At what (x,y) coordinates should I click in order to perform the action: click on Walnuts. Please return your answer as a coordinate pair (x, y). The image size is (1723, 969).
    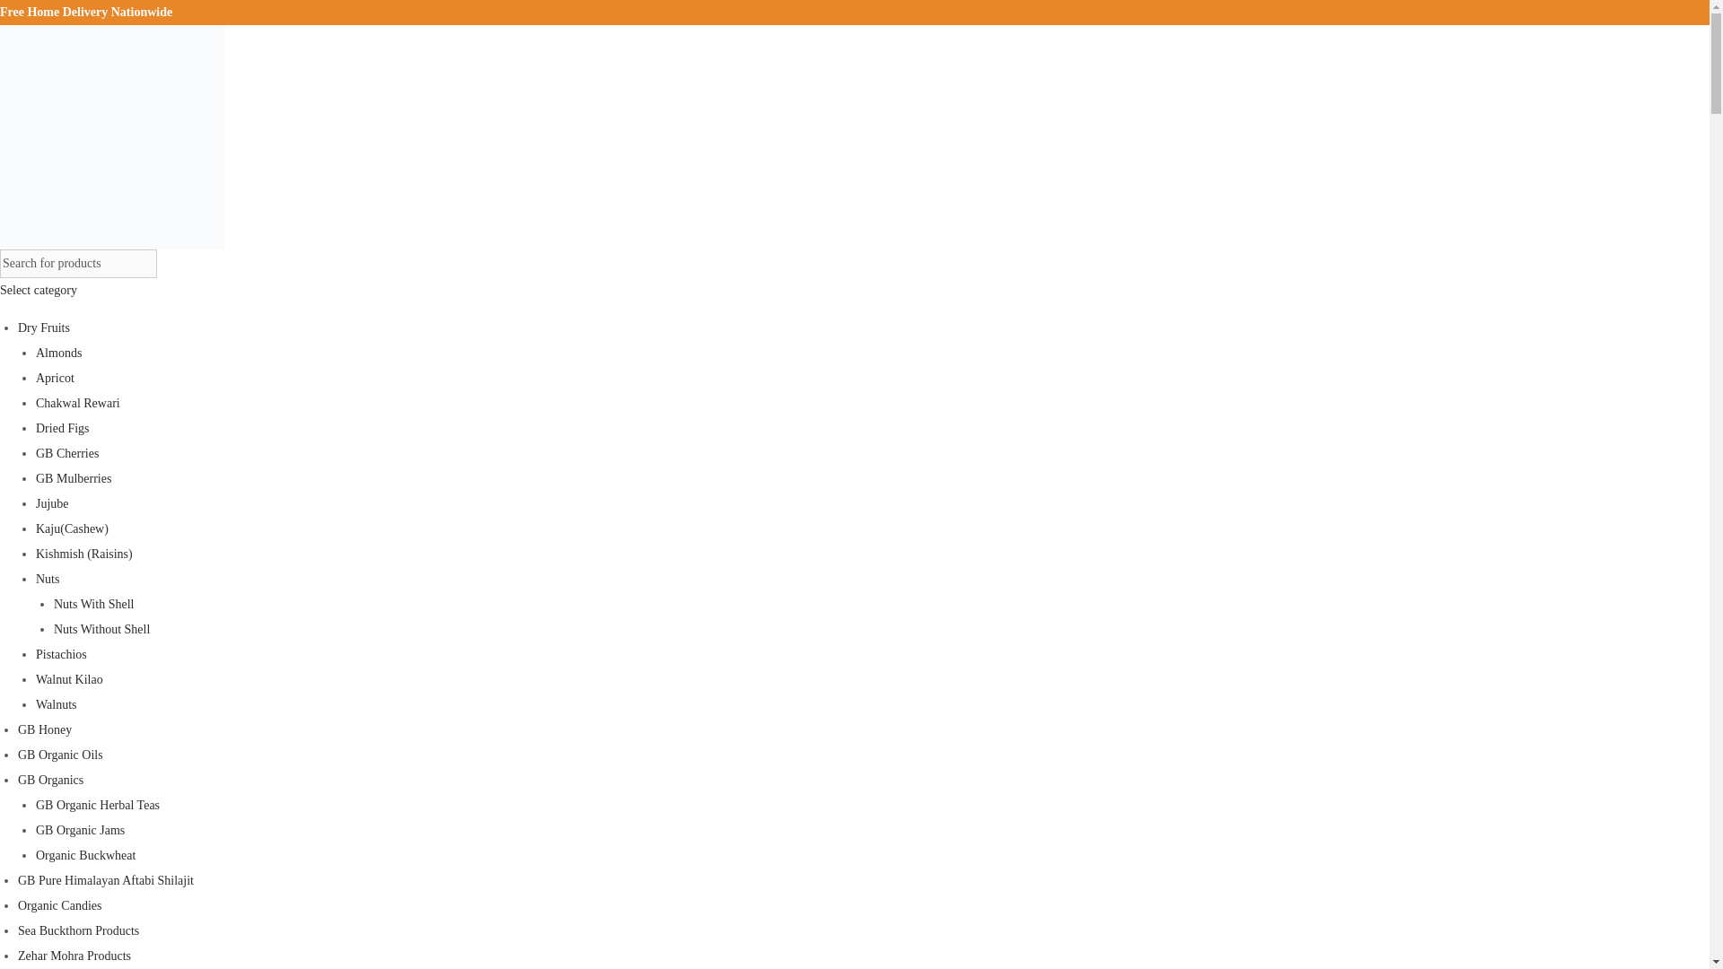
    Looking at the image, I should click on (57, 703).